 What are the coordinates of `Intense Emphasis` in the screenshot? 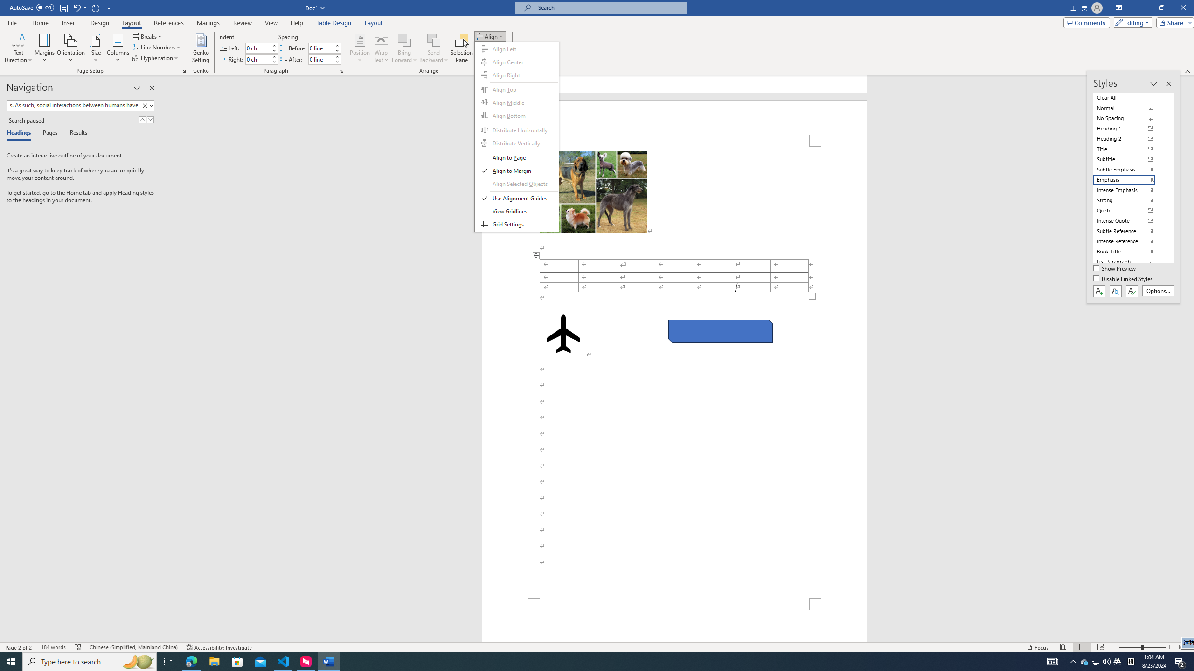 It's located at (1130, 190).